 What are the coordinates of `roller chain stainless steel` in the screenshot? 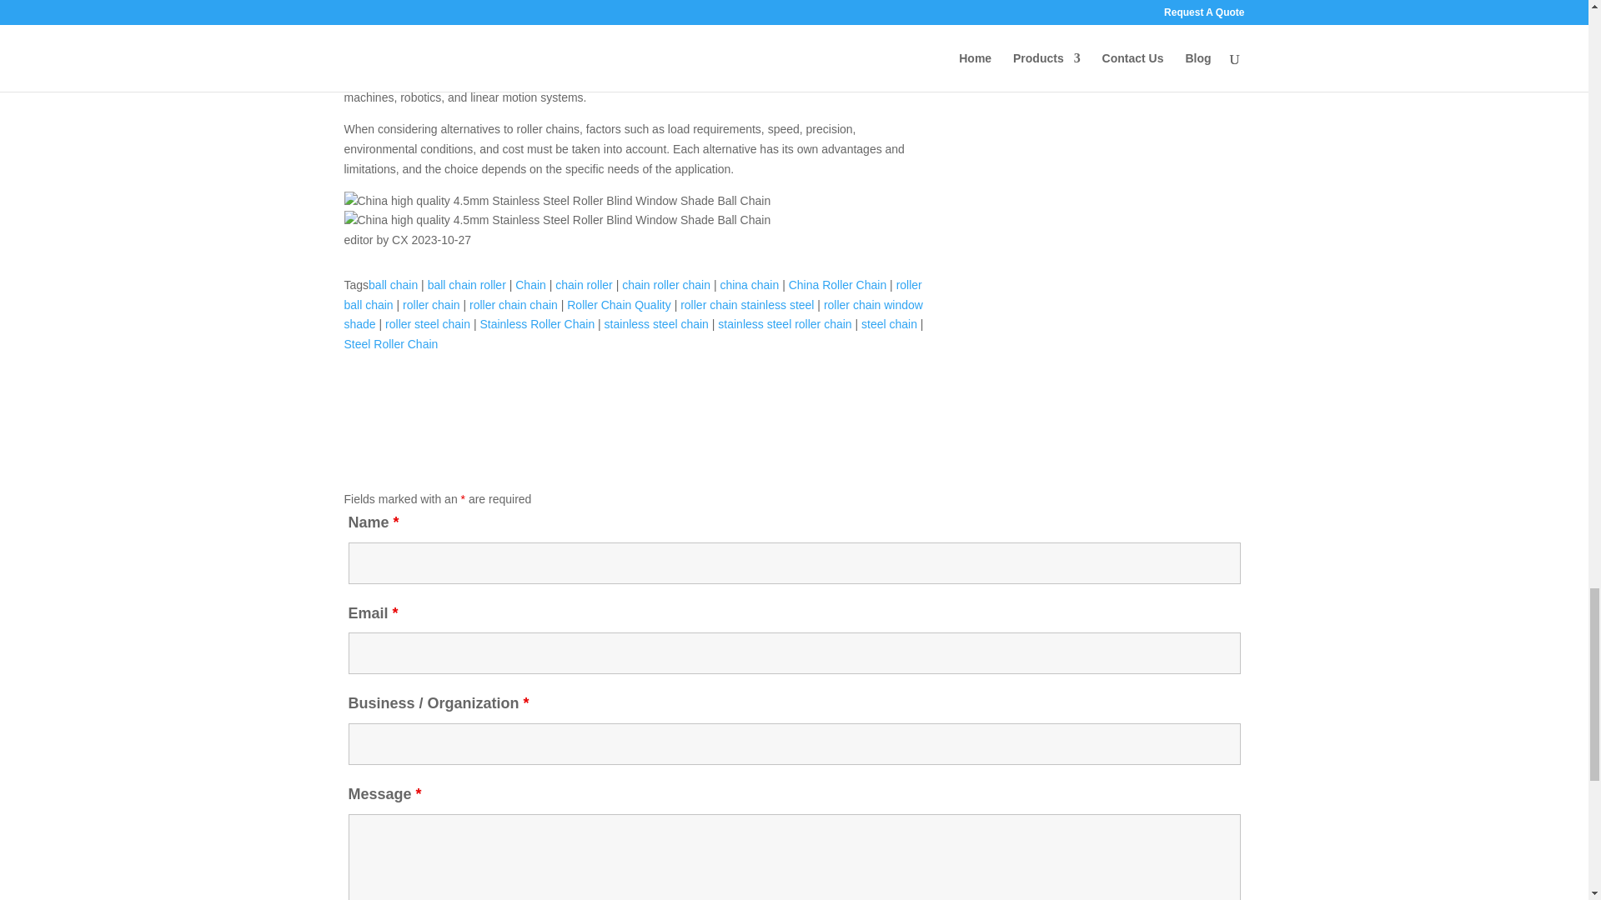 It's located at (747, 304).